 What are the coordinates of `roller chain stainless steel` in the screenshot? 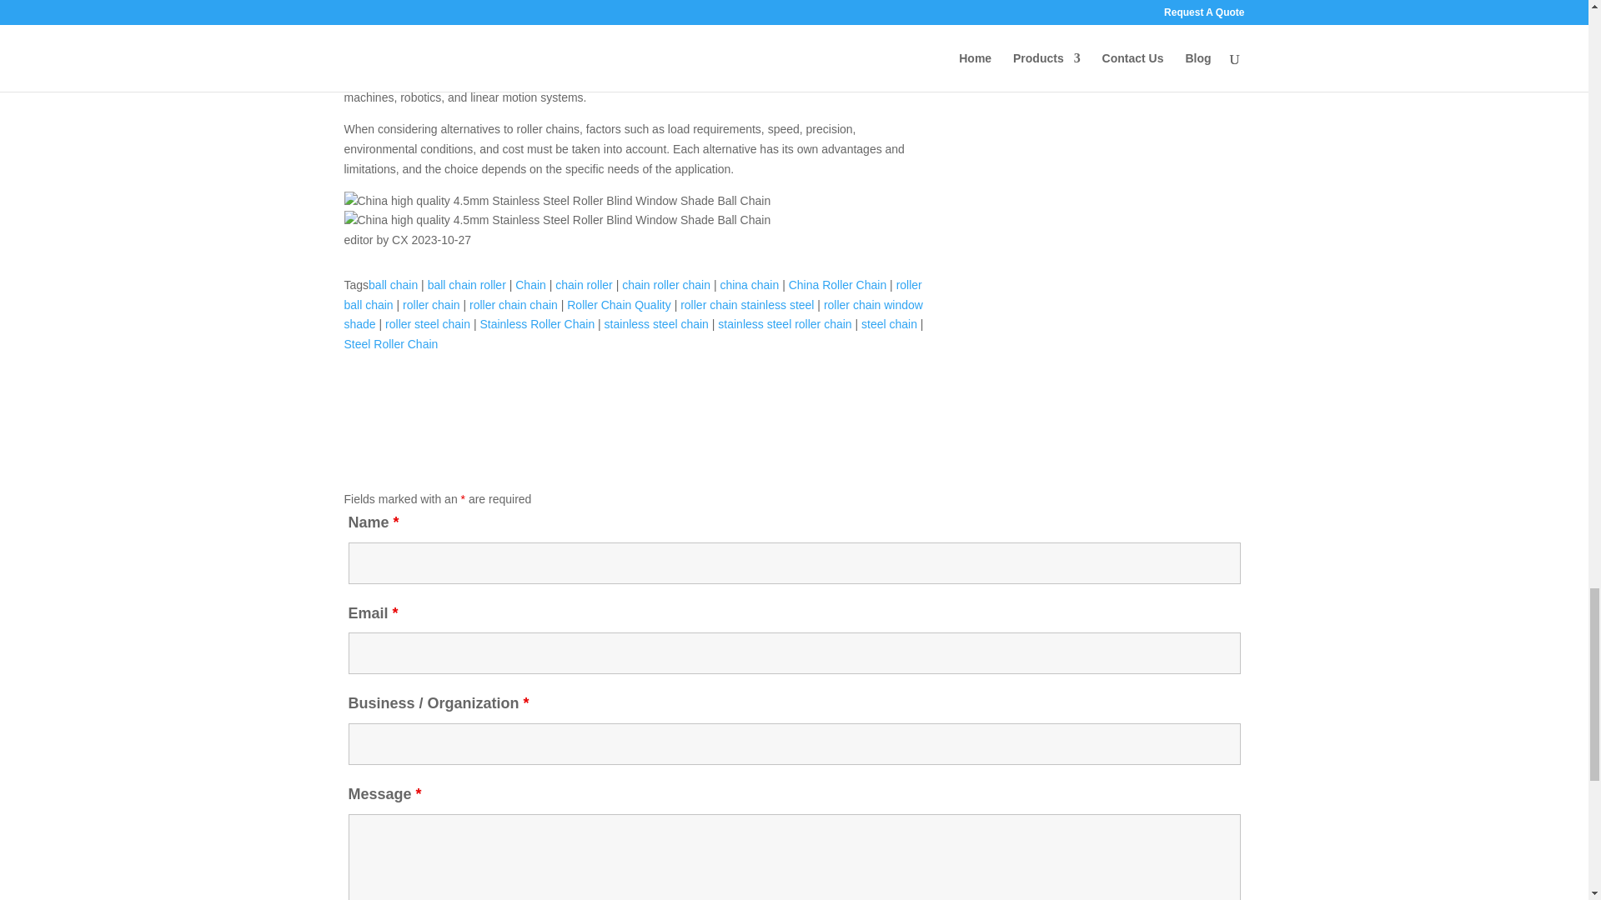 It's located at (747, 304).